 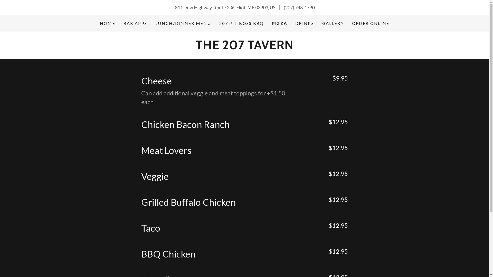 I want to click on ORDER ONLINE, so click(x=371, y=23).